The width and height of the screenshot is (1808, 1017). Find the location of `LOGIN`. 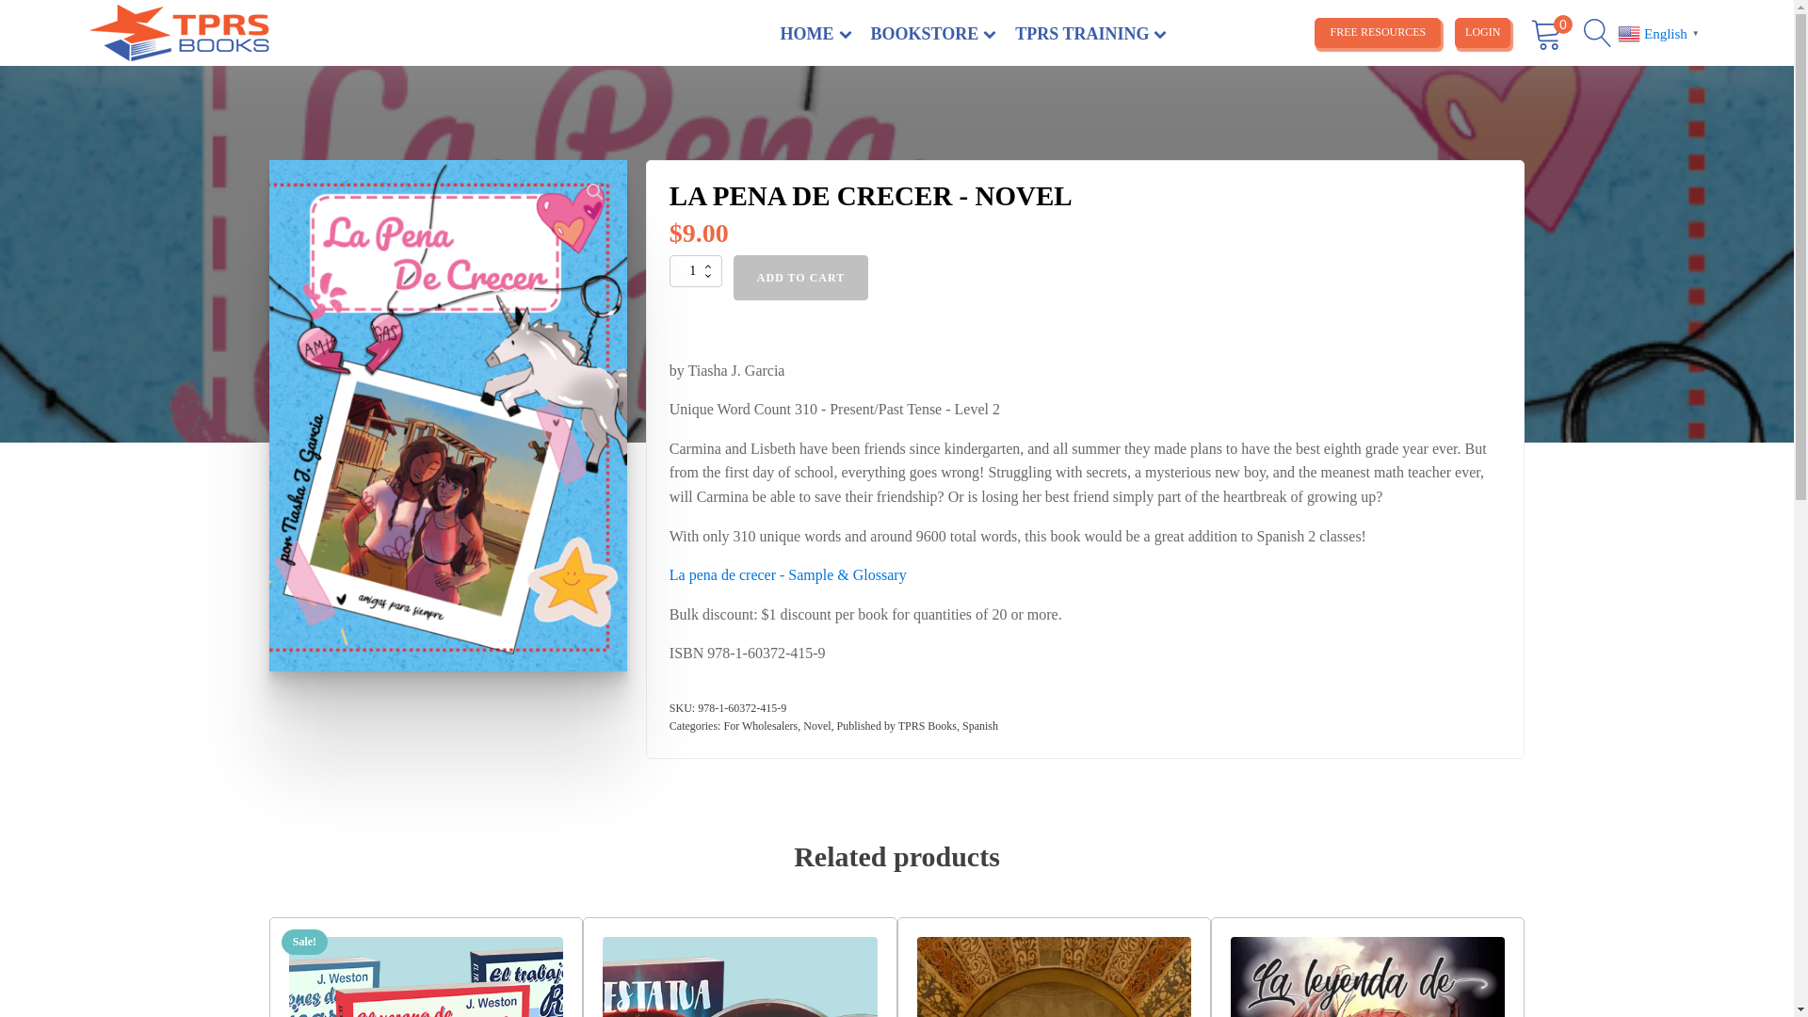

LOGIN is located at coordinates (1482, 32).